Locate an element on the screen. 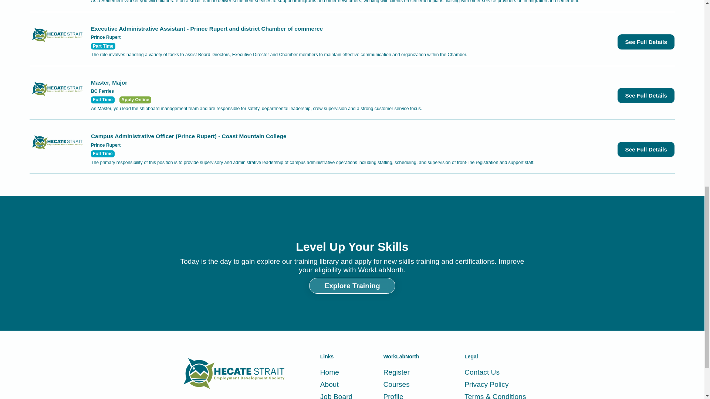  See Full Details is located at coordinates (646, 42).